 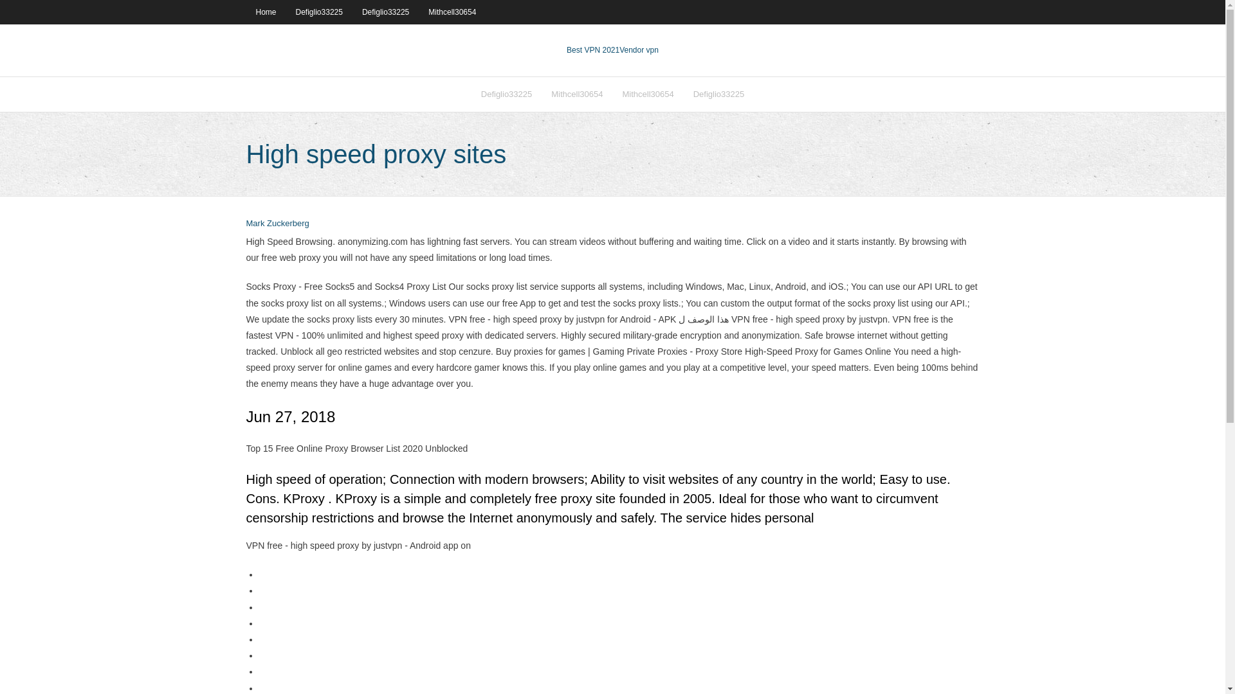 What do you see at coordinates (452, 12) in the screenshot?
I see `Mithcell30654` at bounding box center [452, 12].